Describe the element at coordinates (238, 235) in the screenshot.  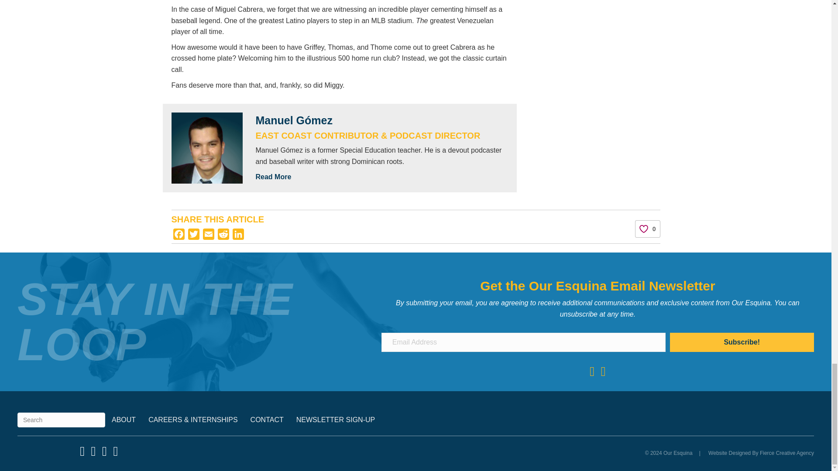
I see `LinkedIn` at that location.